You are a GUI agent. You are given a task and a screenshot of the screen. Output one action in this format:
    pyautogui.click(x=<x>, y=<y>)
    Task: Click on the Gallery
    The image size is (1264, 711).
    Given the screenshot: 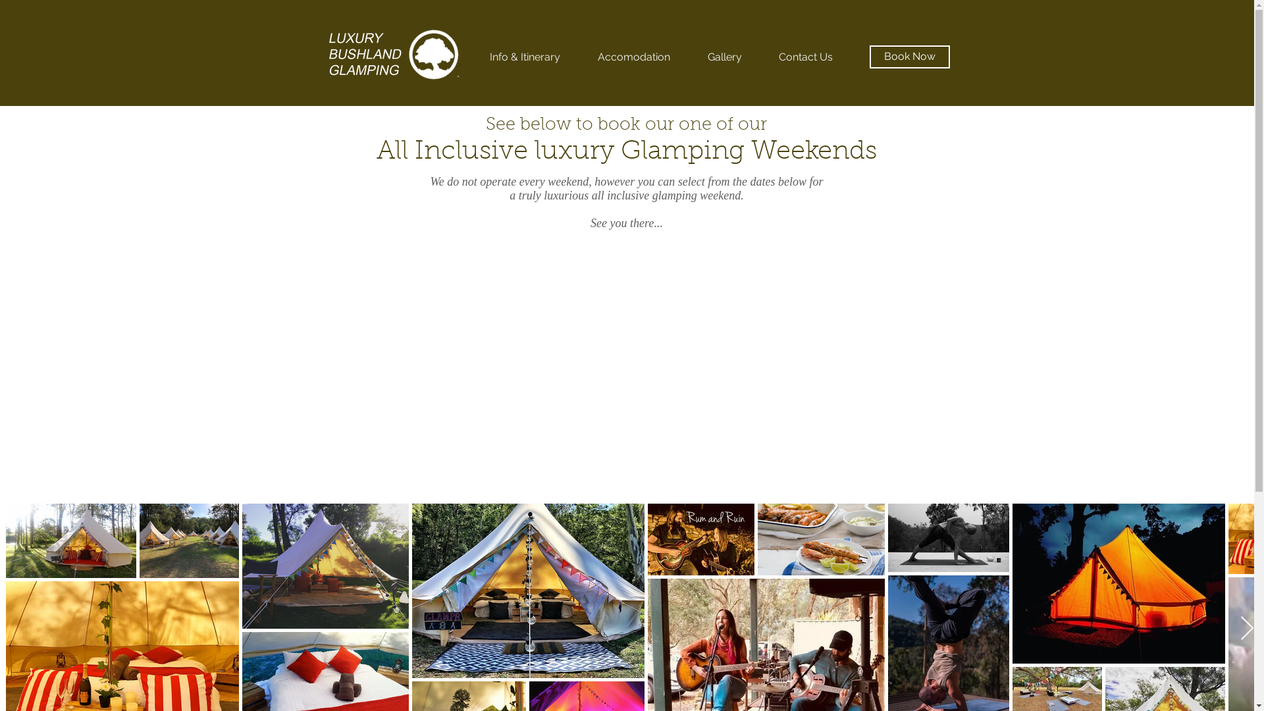 What is the action you would take?
    pyautogui.click(x=724, y=57)
    